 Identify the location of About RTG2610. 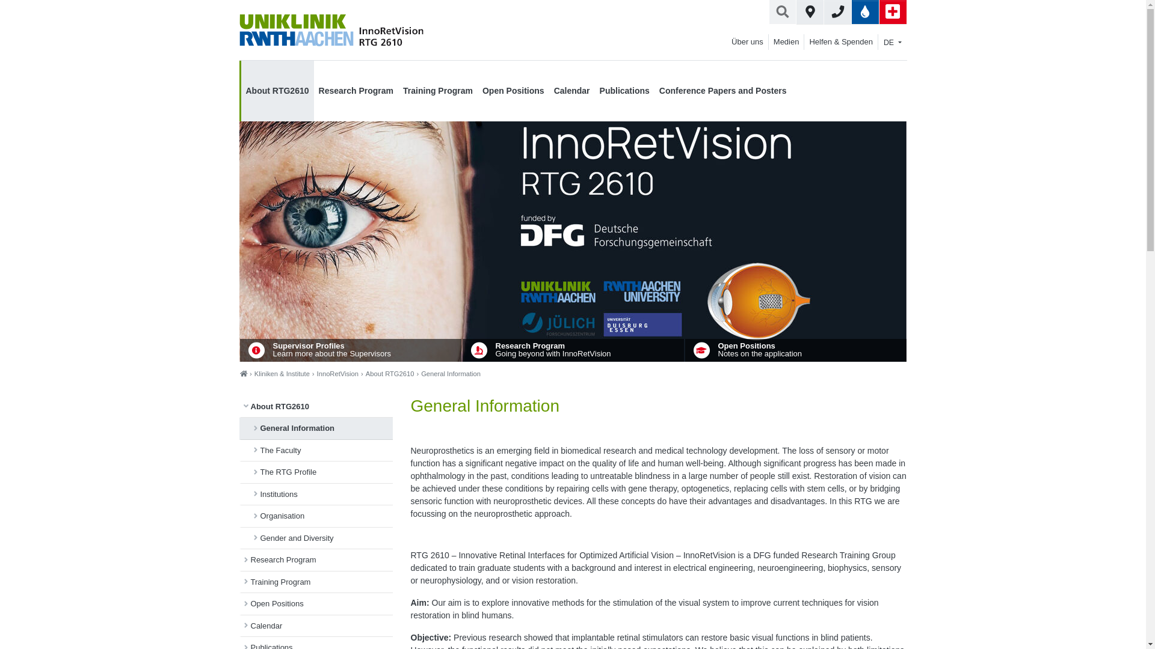
(277, 91).